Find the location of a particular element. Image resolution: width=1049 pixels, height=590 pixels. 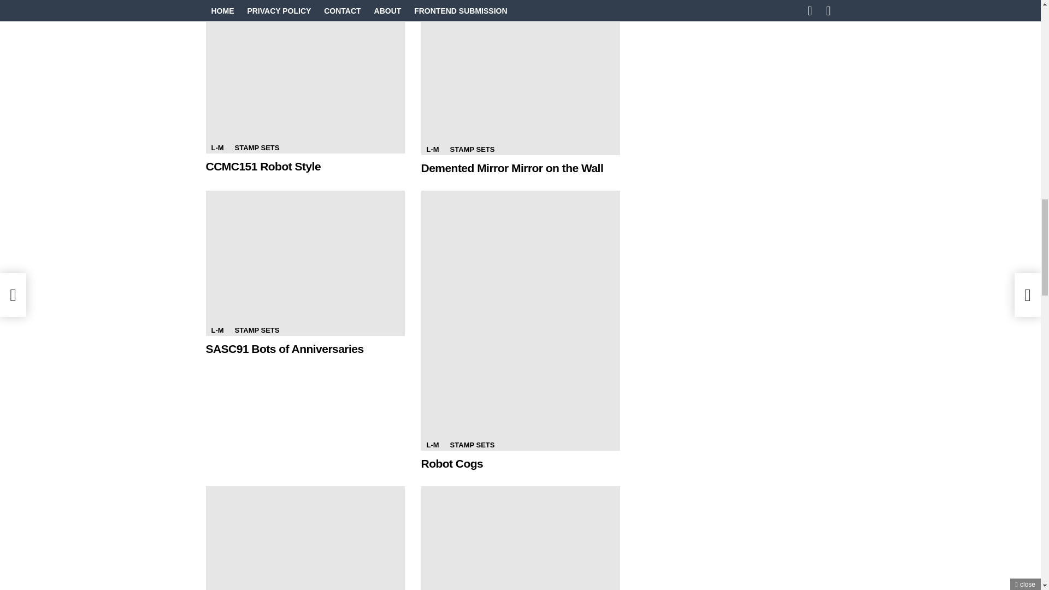

Demented Mirror Mirror on the Wall is located at coordinates (520, 79).